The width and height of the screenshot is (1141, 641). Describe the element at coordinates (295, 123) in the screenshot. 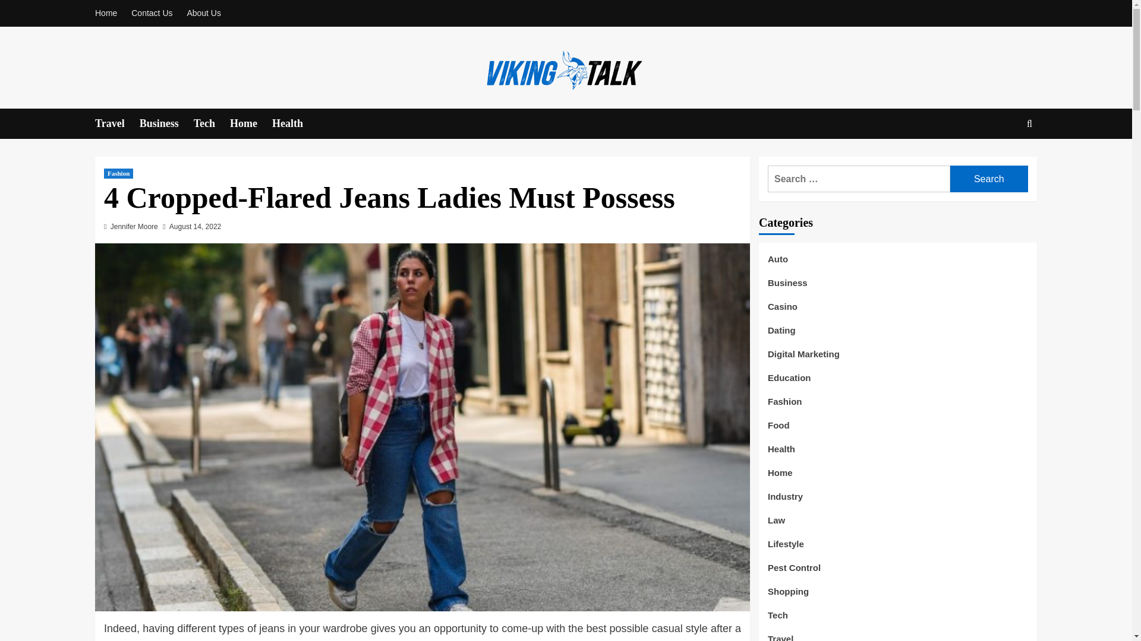

I see `Health` at that location.